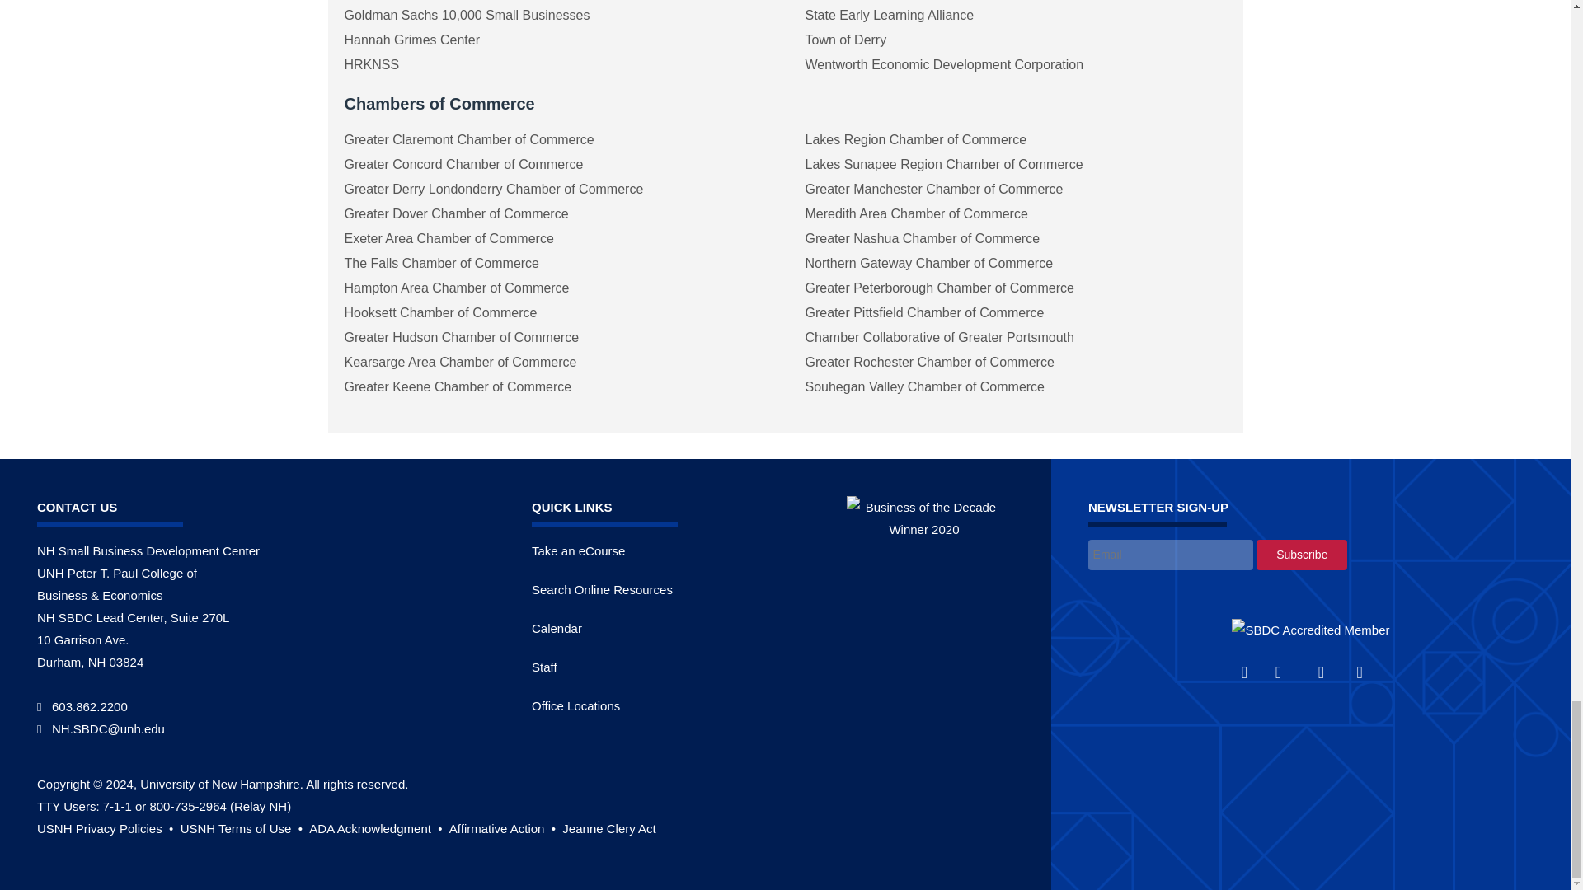  What do you see at coordinates (1330, 672) in the screenshot?
I see `NHSBDC on Linkedin` at bounding box center [1330, 672].